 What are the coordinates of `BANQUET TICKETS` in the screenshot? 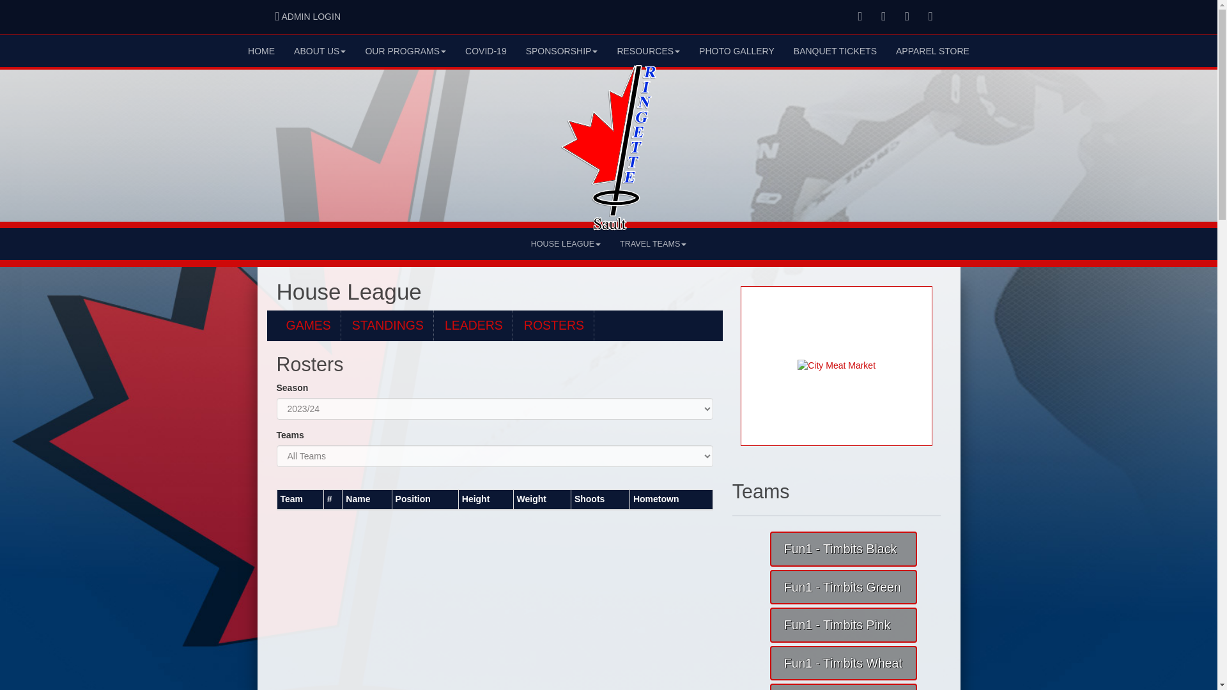 It's located at (835, 51).